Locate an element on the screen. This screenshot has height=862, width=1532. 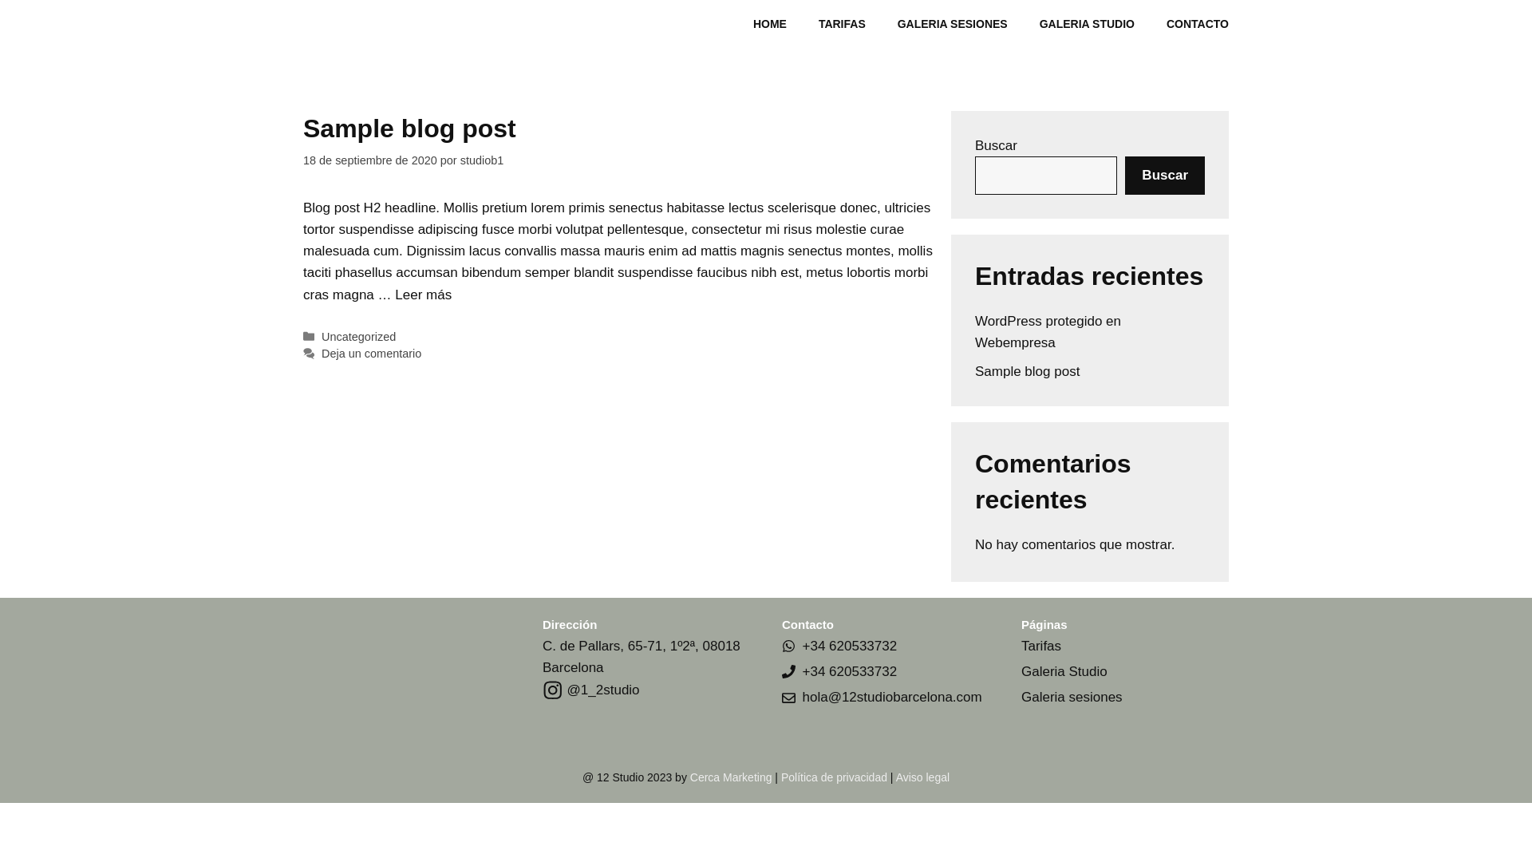
Galeria sesiones is located at coordinates (1072, 697).